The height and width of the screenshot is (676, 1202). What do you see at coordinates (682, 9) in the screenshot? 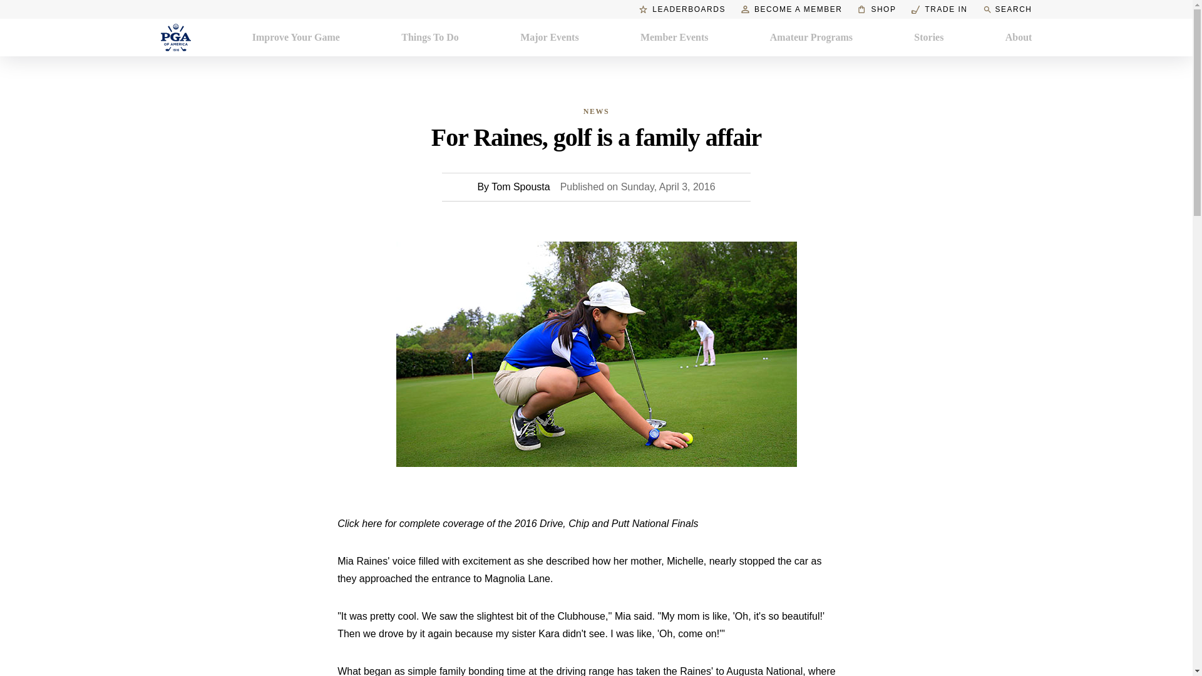
I see `LEADERBOARDS` at bounding box center [682, 9].